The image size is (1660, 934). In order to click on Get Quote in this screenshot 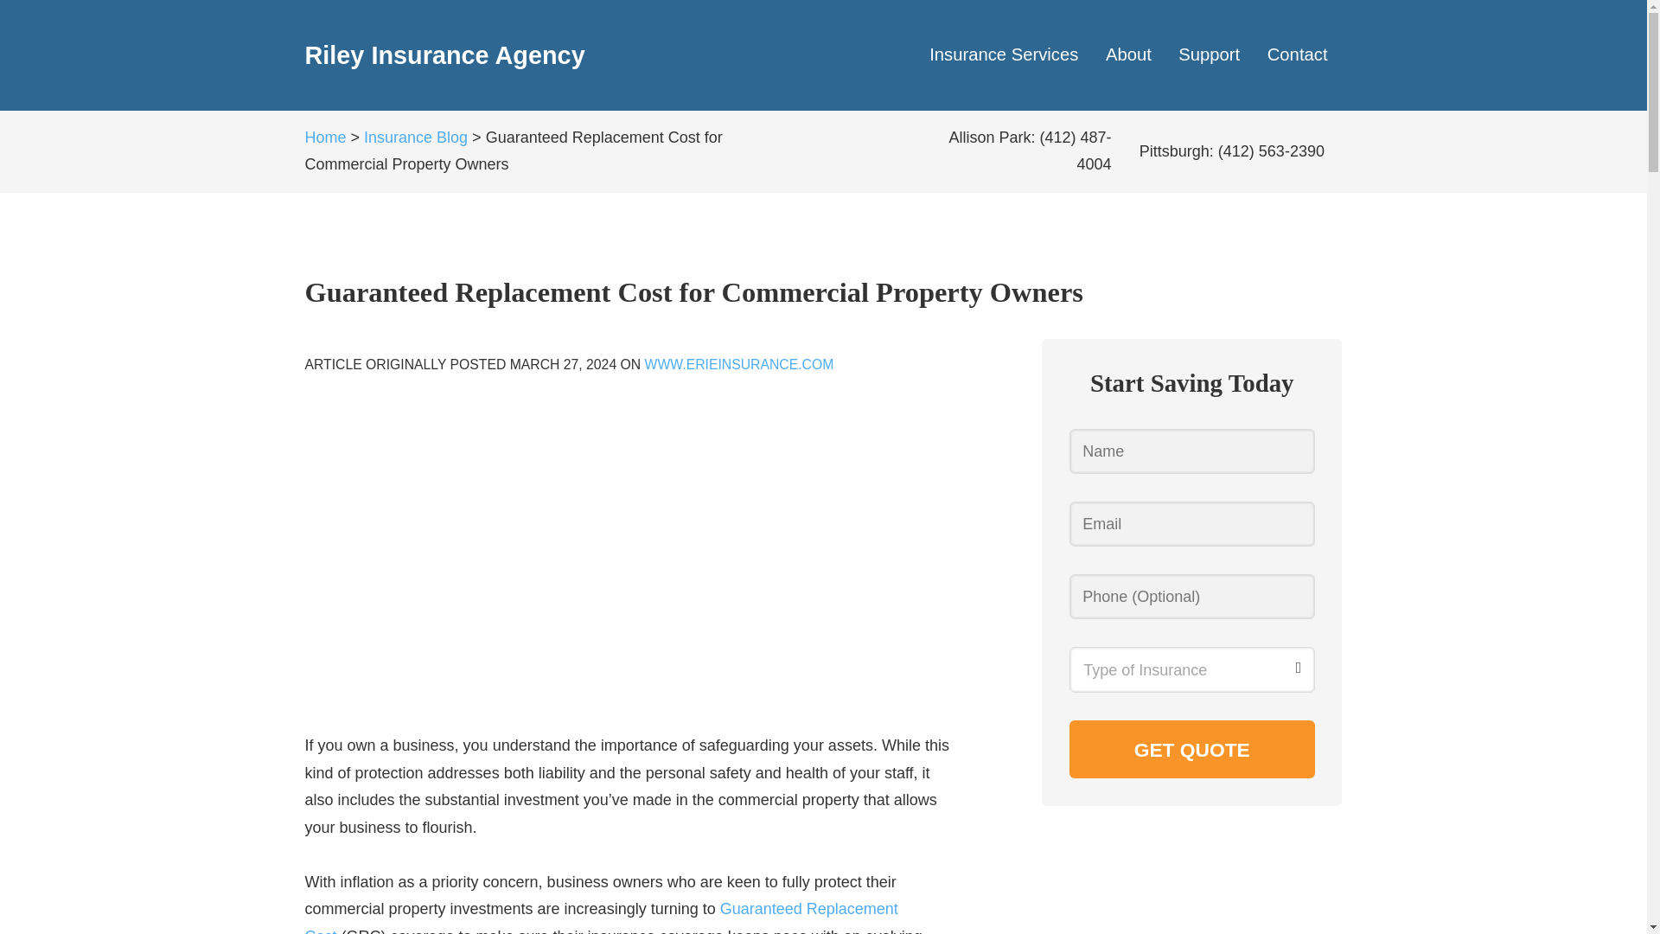, I will do `click(1191, 749)`.